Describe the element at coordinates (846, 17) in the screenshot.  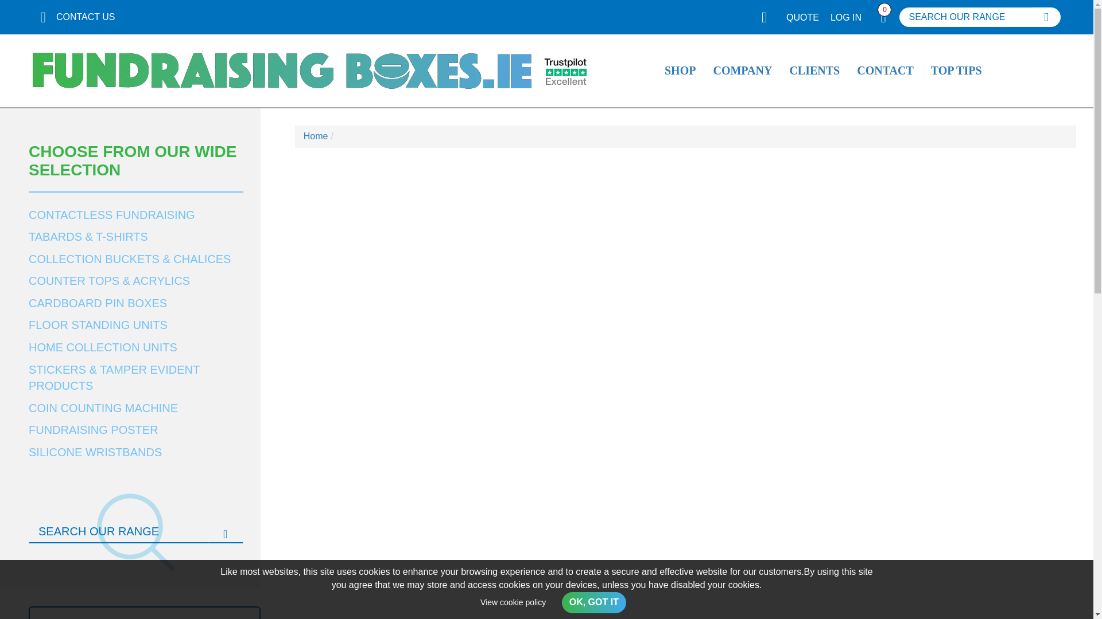
I see `LOG IN` at that location.